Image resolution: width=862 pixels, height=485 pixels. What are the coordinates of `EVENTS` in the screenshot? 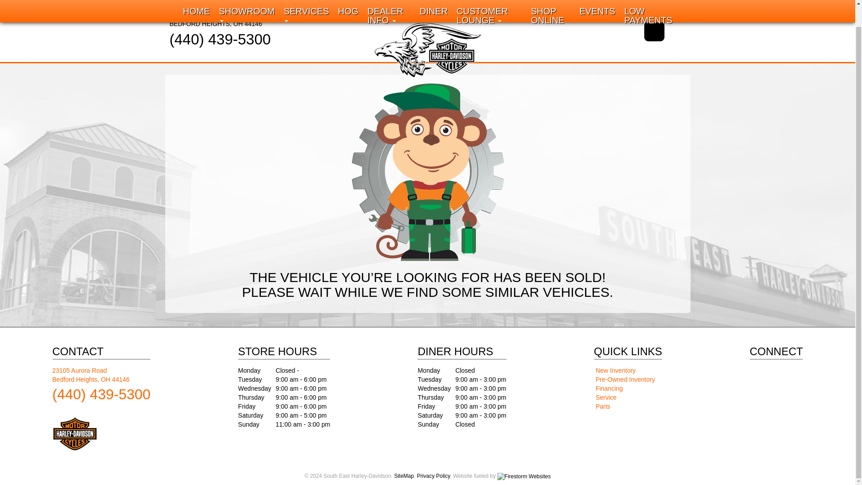 It's located at (306, 4).